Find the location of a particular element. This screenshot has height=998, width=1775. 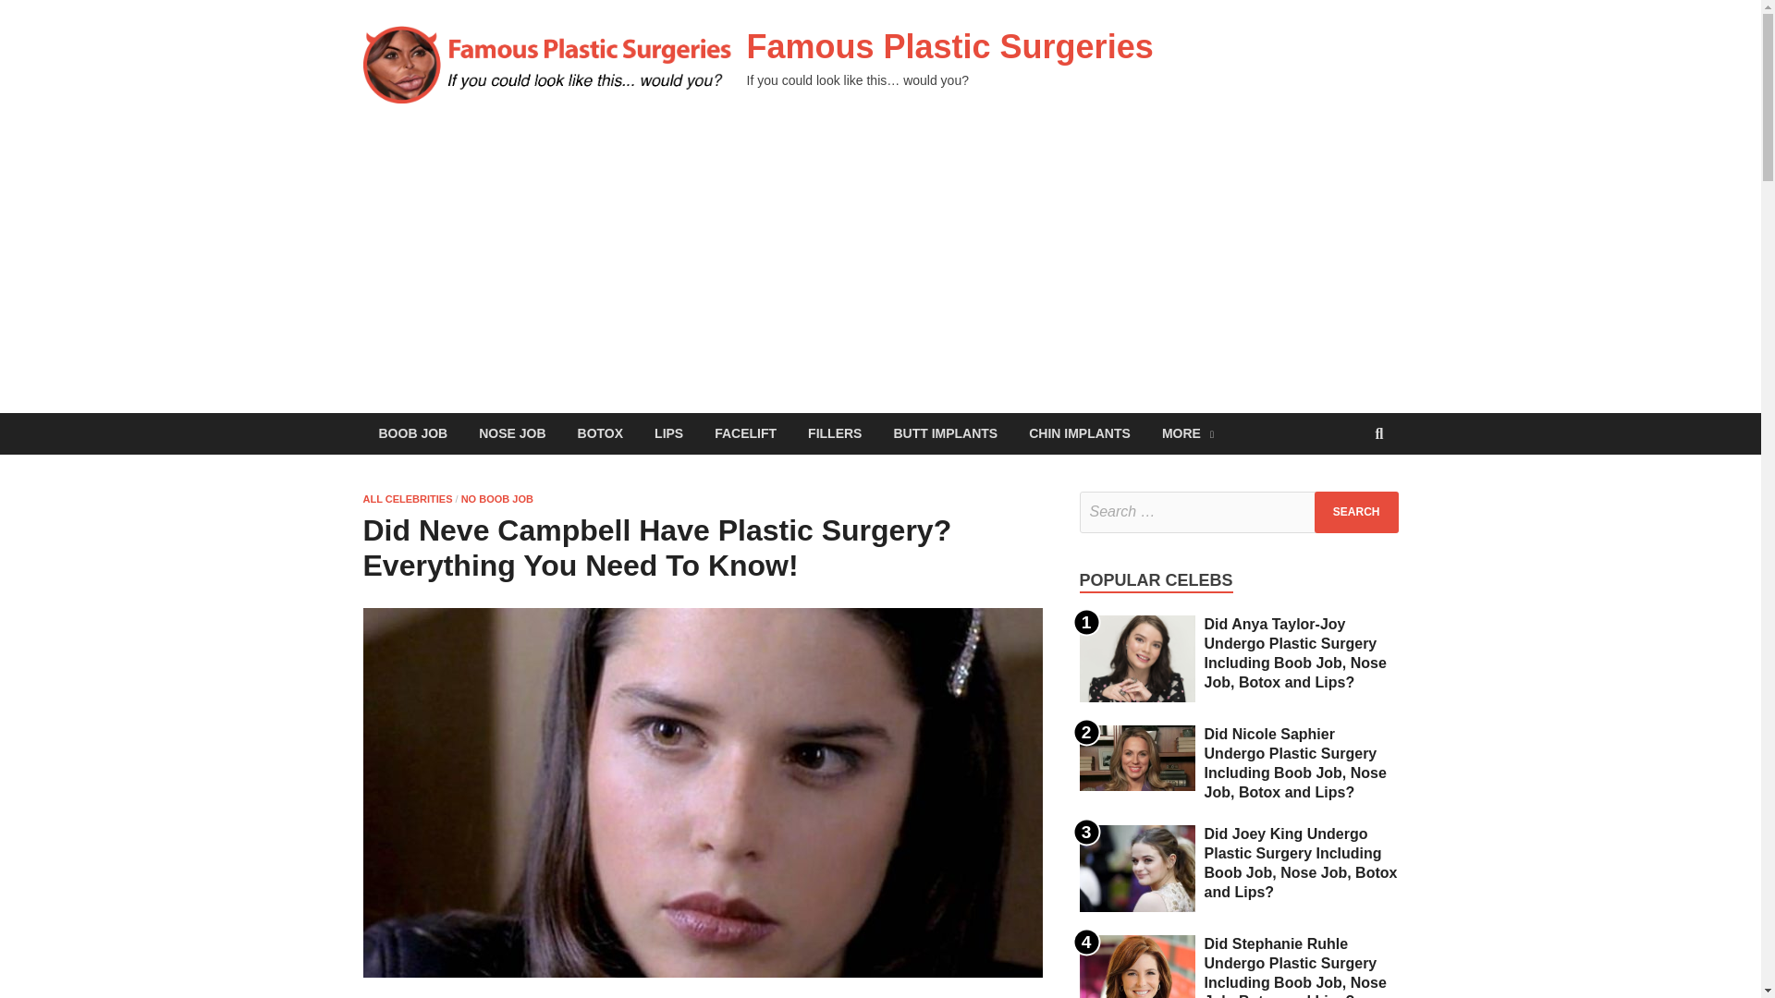

MORE is located at coordinates (1188, 434).